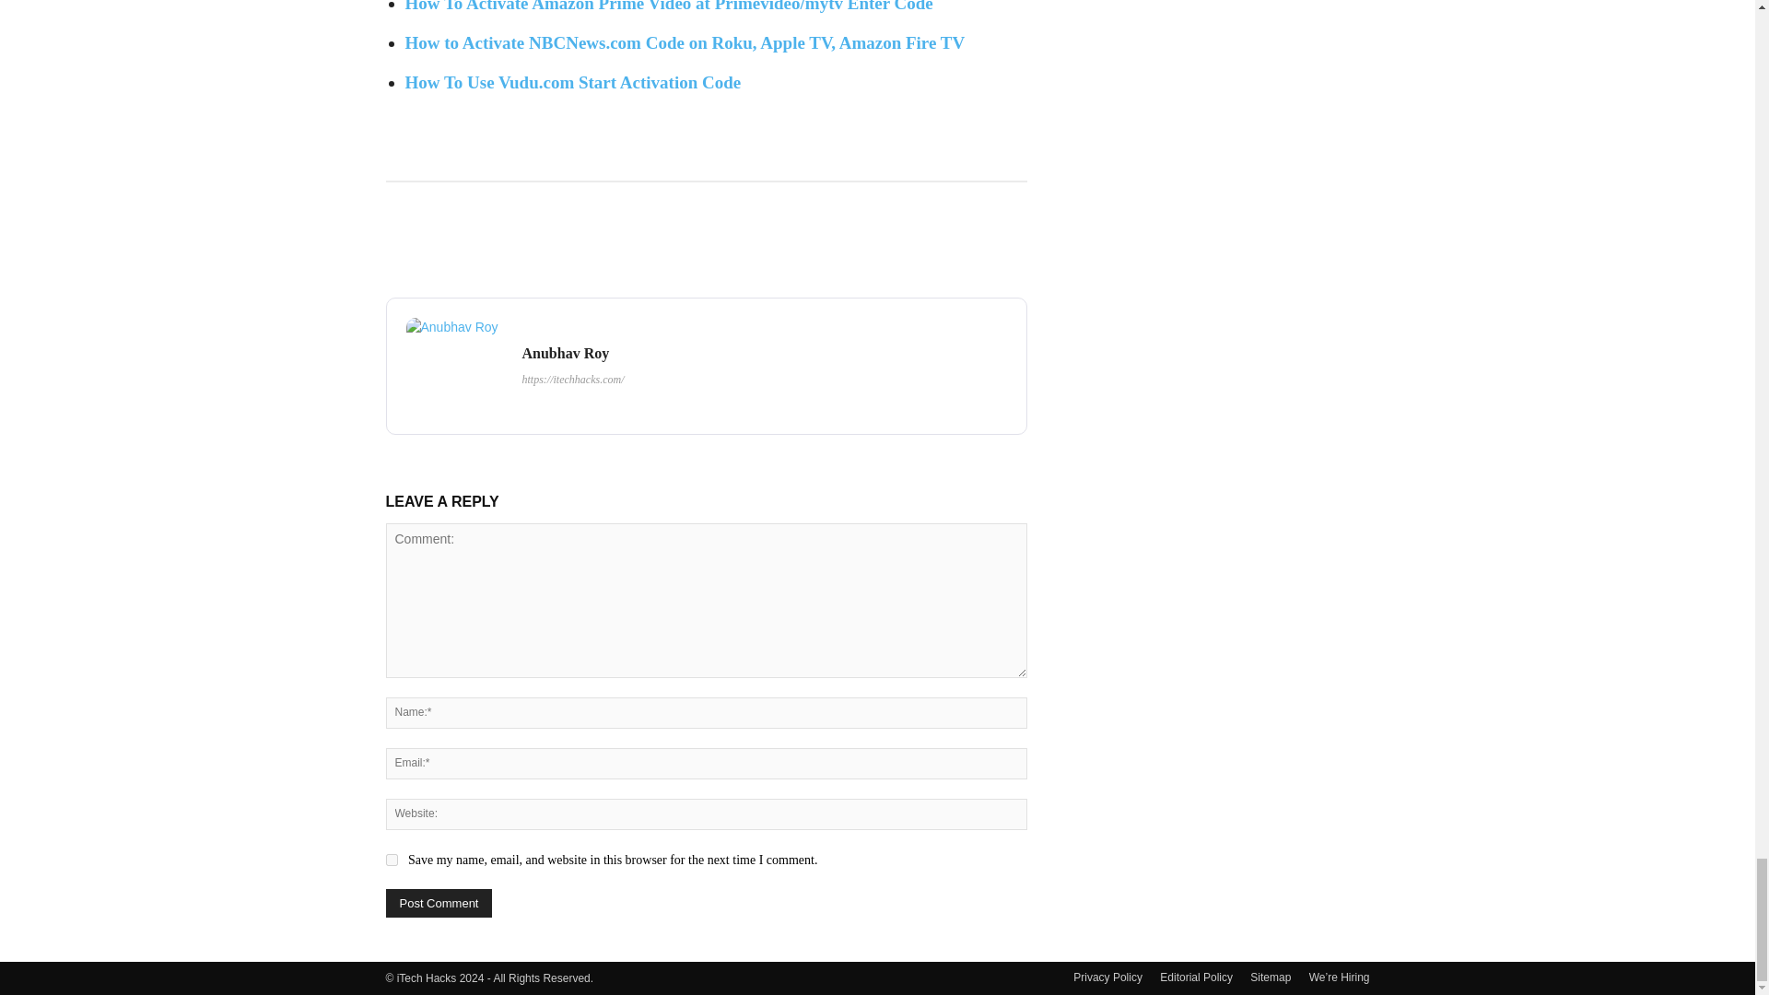 The width and height of the screenshot is (1769, 995). What do you see at coordinates (391, 859) in the screenshot?
I see `yes` at bounding box center [391, 859].